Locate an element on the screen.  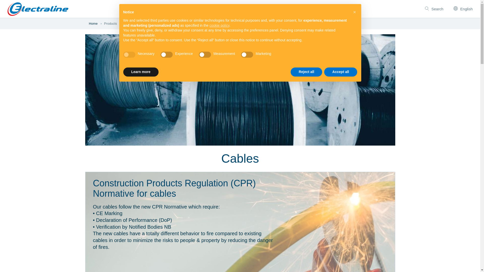
Homepage is located at coordinates (38, 9).